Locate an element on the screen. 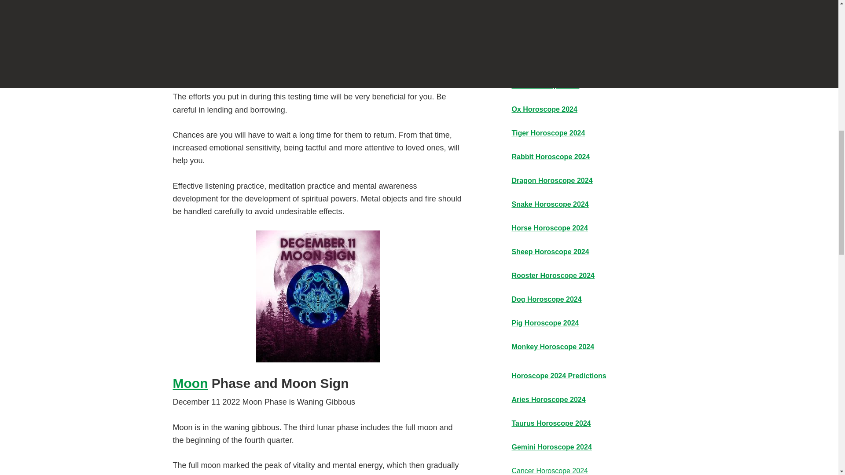 The height and width of the screenshot is (475, 845). Sheep Horoscope 2024 is located at coordinates (550, 252).